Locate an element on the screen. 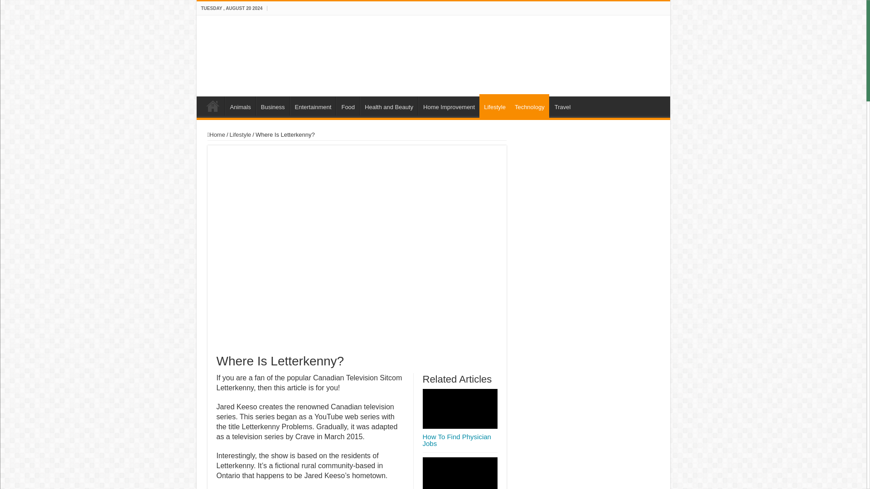  Home is located at coordinates (217, 134).